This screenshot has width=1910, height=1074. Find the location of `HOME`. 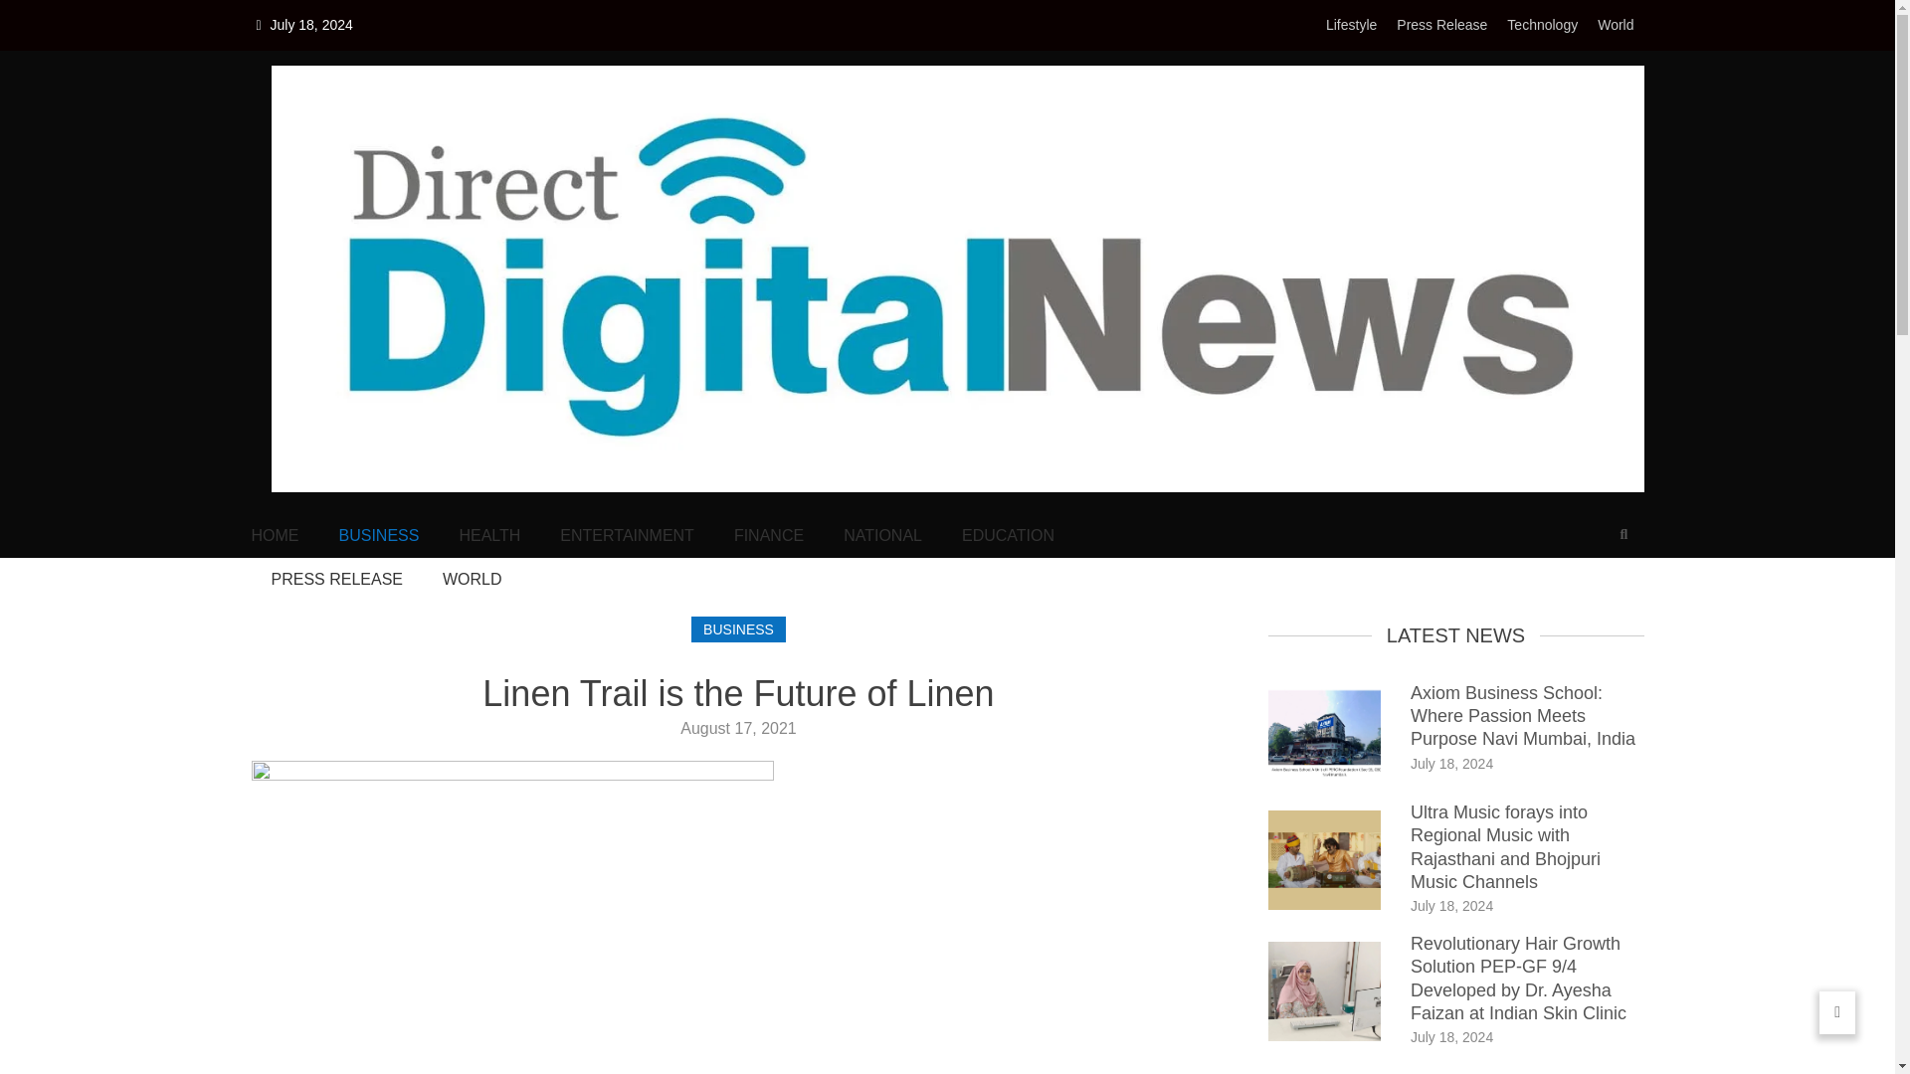

HOME is located at coordinates (274, 535).